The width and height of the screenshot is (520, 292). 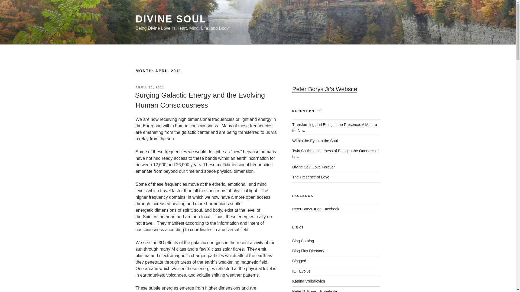 What do you see at coordinates (149, 87) in the screenshot?
I see `APRIL 30, 2011` at bounding box center [149, 87].